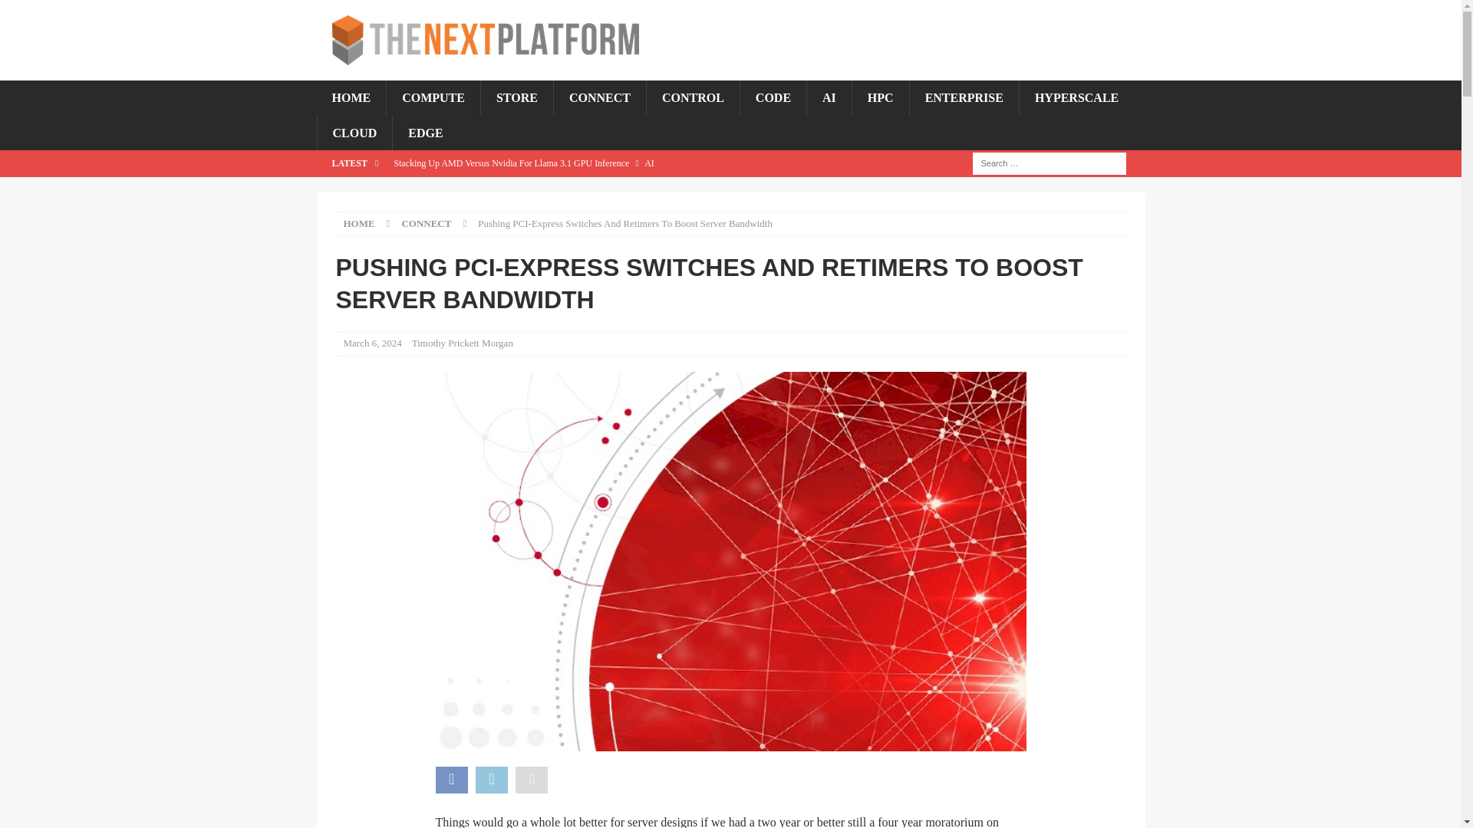  I want to click on Stacking Up AMD Versus Nvidia For Llama 3.1 GPU Inference, so click(619, 163).